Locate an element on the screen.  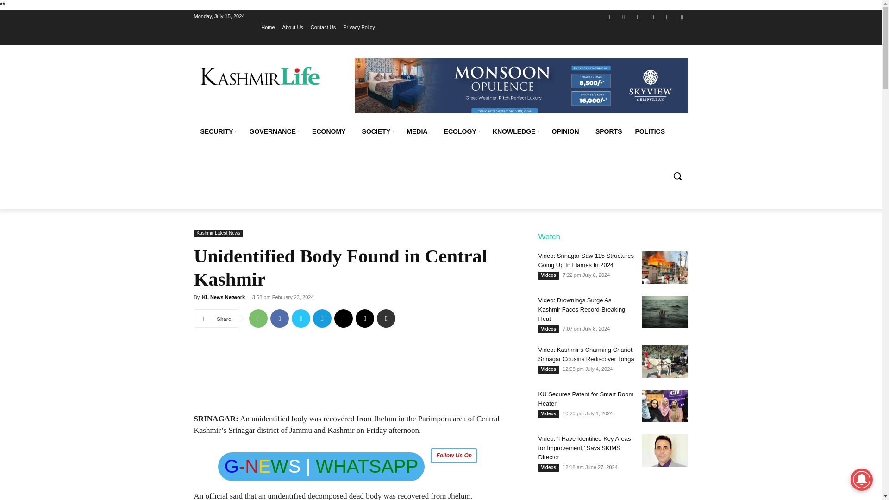
Website is located at coordinates (653, 17).